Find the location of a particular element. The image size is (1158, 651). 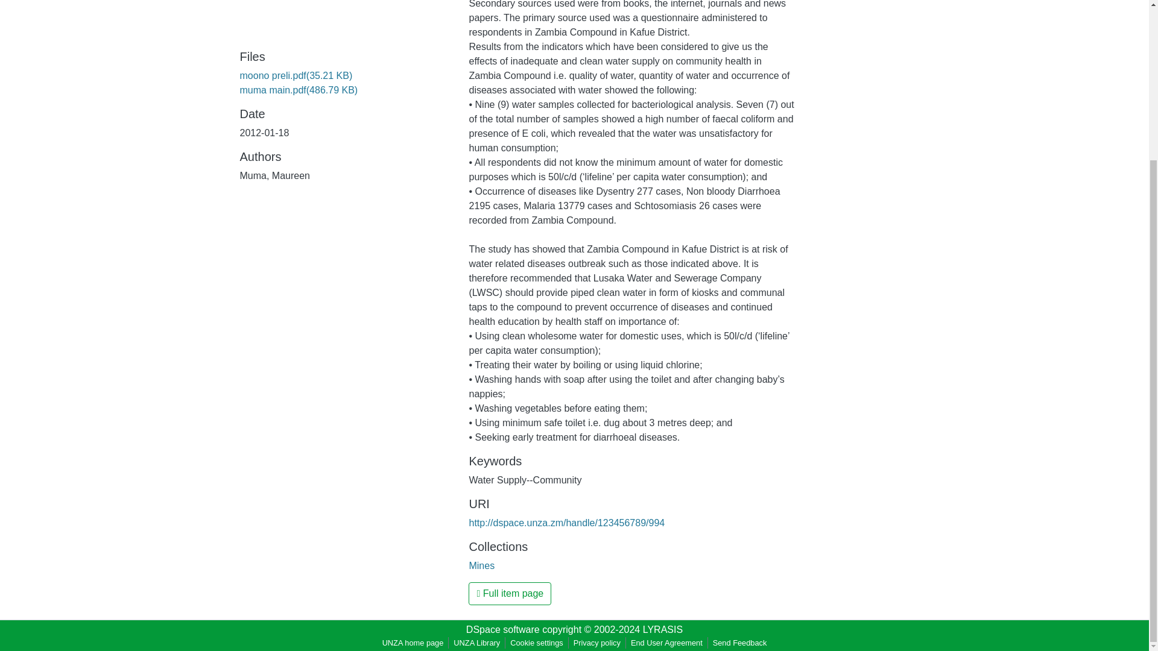

Cookie settings is located at coordinates (537, 643).